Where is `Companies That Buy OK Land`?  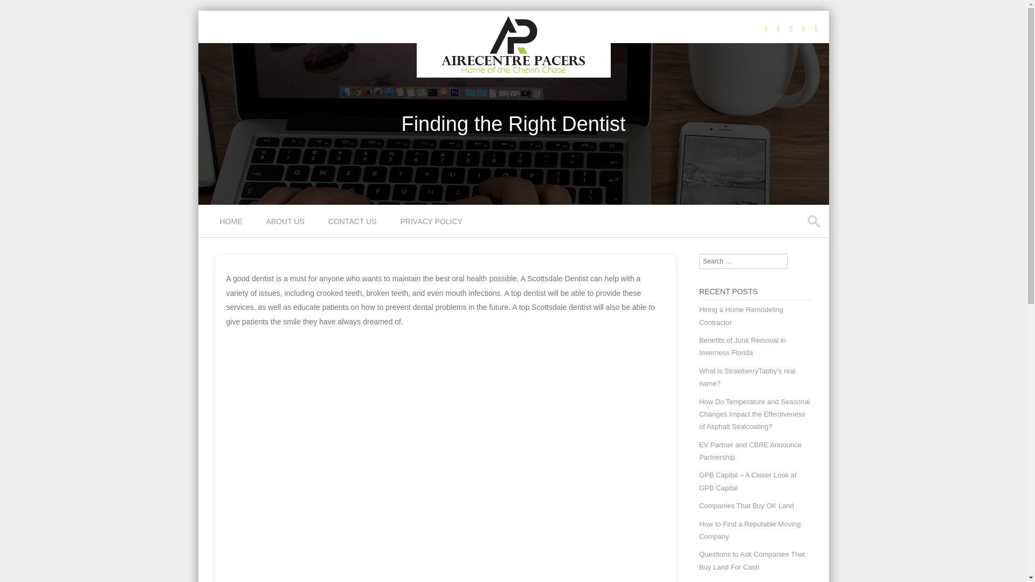
Companies That Buy OK Land is located at coordinates (746, 505).